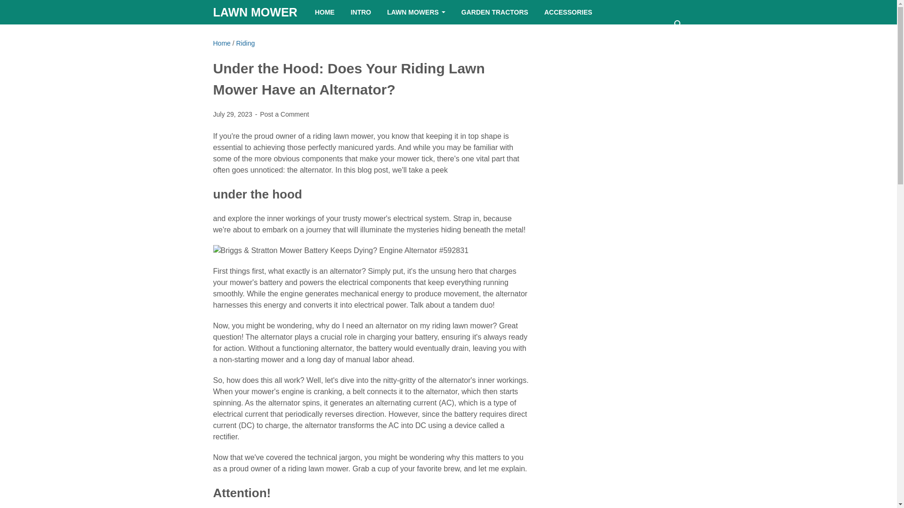 Image resolution: width=904 pixels, height=508 pixels. What do you see at coordinates (494, 12) in the screenshot?
I see `GARDEN TRACTORS` at bounding box center [494, 12].